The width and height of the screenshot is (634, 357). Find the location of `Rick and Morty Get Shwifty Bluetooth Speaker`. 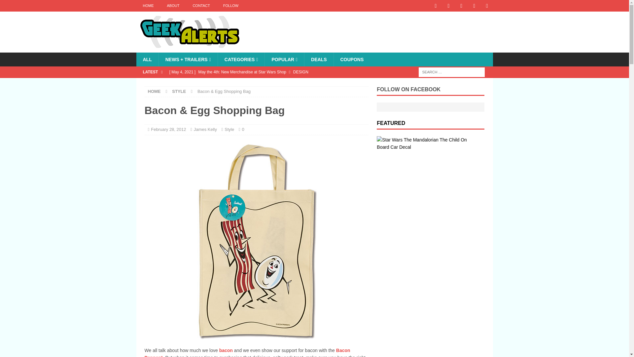

Rick and Morty Get Shwifty Bluetooth Speaker is located at coordinates (267, 83).